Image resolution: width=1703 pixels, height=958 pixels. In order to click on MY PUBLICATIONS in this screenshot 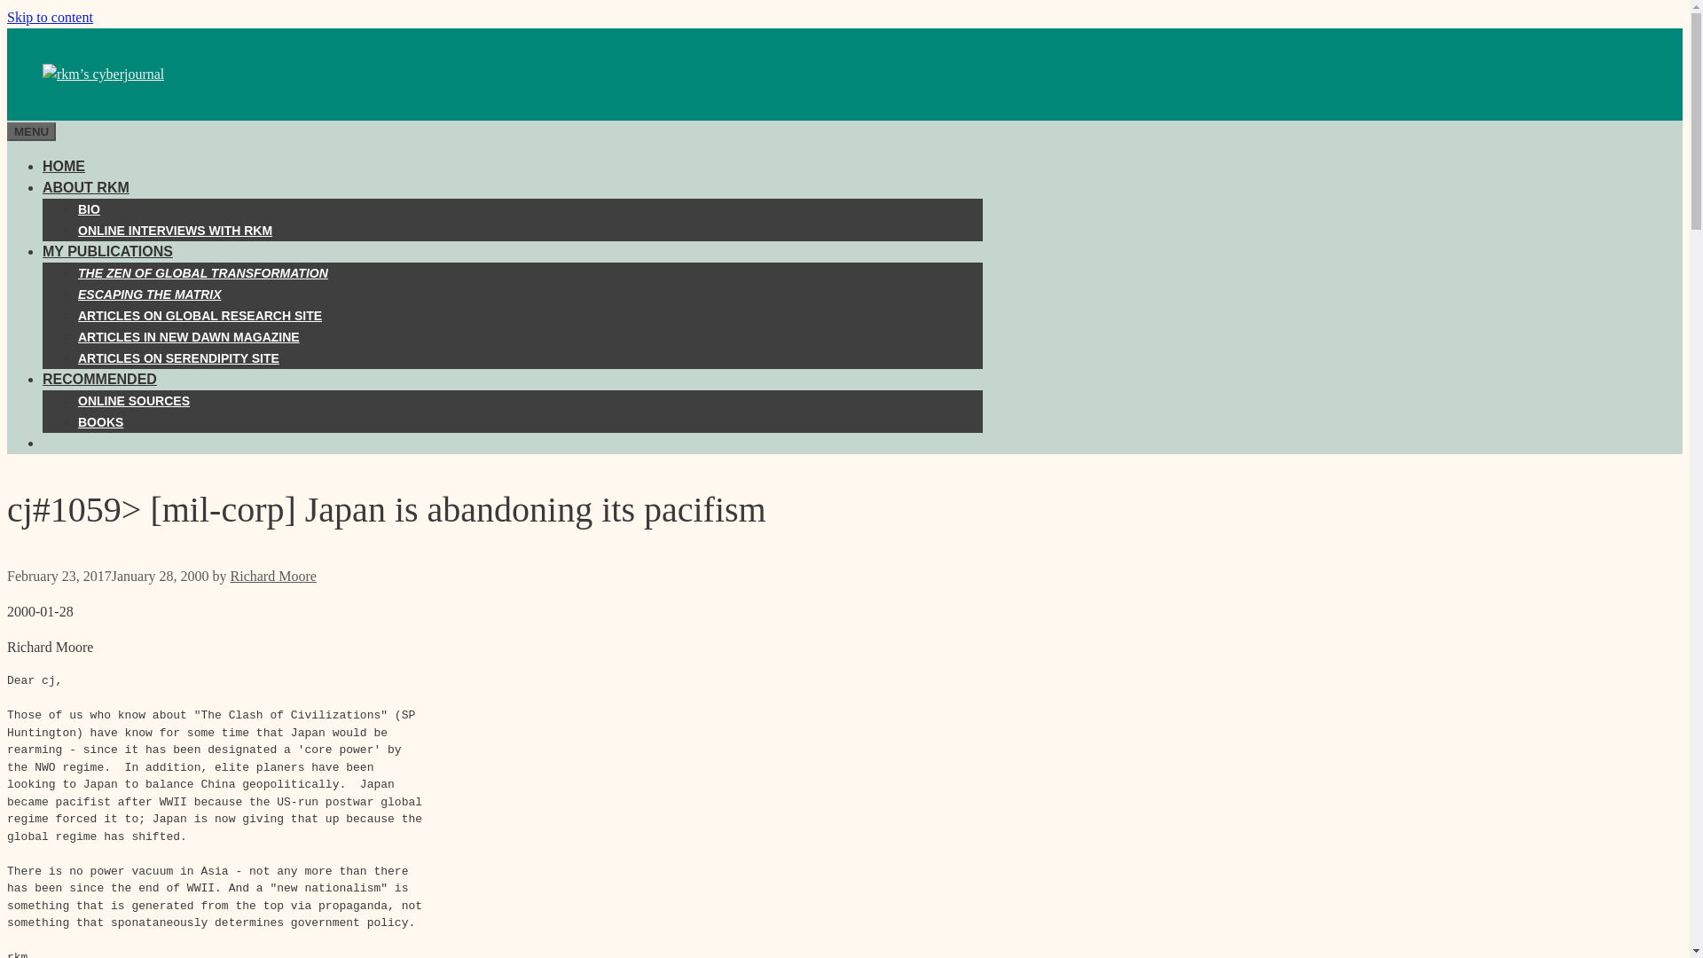, I will do `click(108, 251)`.